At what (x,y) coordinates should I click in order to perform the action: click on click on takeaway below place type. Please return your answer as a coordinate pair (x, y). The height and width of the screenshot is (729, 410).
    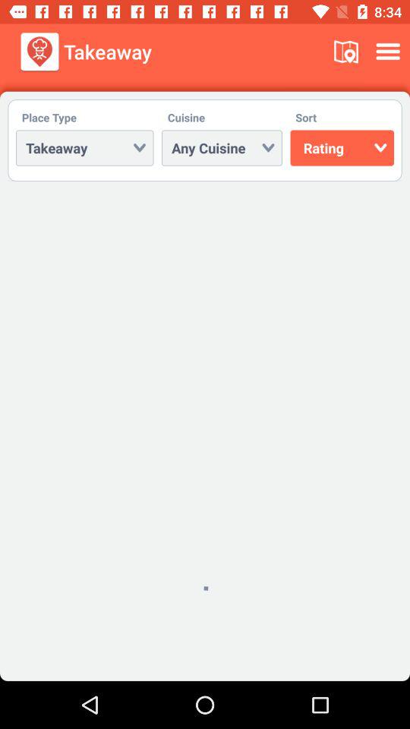
    Looking at the image, I should click on (85, 147).